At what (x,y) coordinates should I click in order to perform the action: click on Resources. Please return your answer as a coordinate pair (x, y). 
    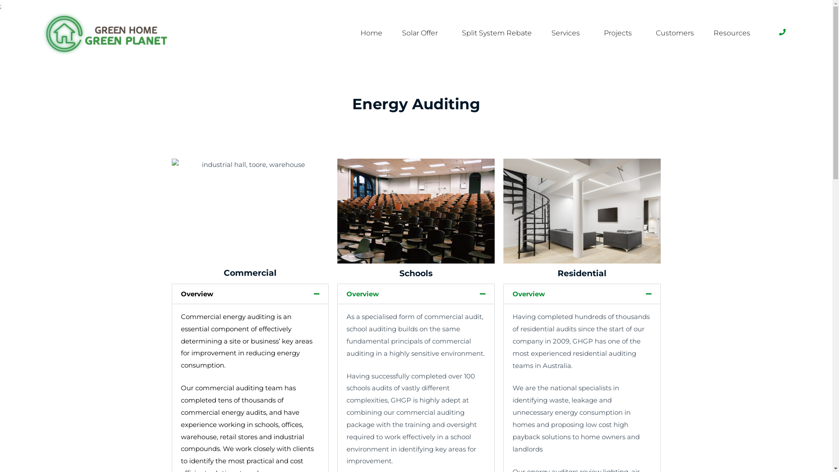
    Looking at the image, I should click on (734, 33).